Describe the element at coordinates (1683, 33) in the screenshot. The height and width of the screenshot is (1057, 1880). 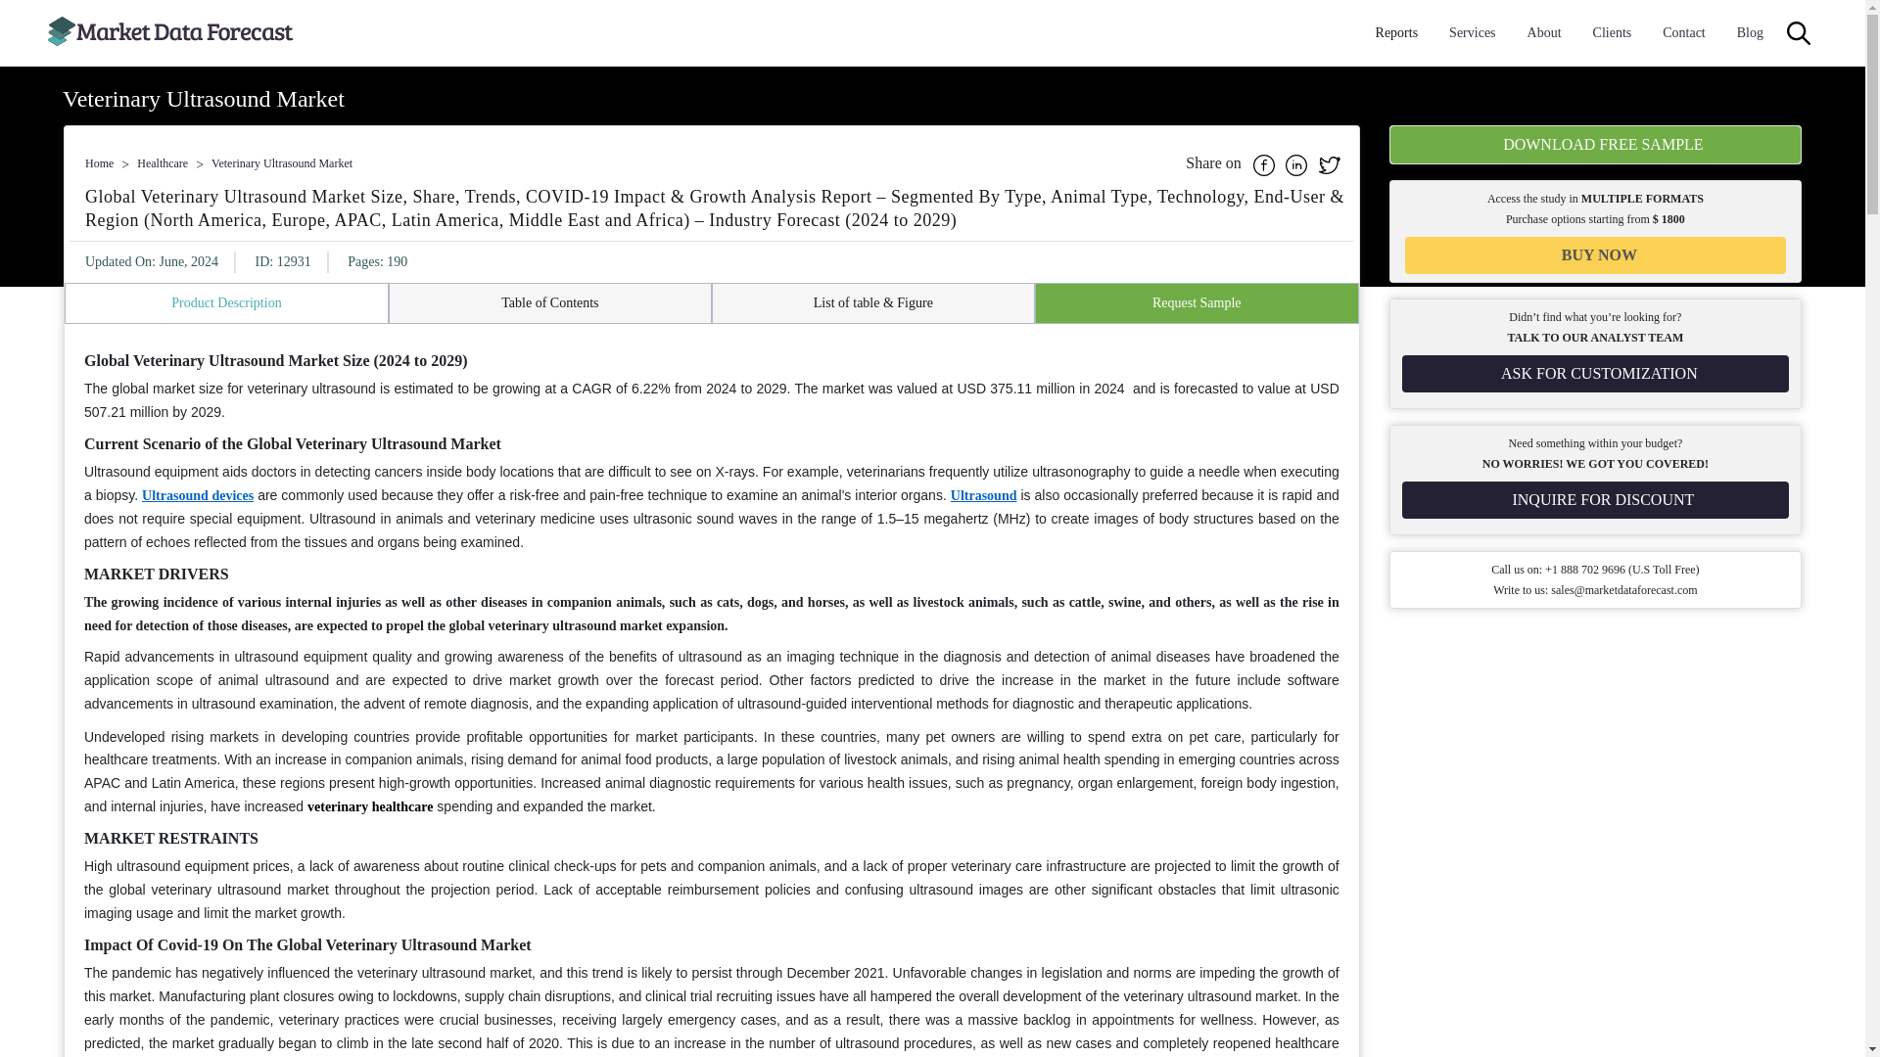
I see `Contact` at that location.